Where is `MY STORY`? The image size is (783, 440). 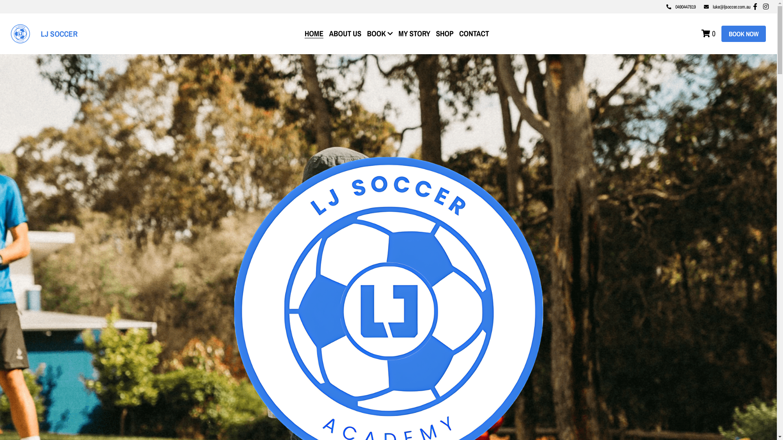 MY STORY is located at coordinates (414, 33).